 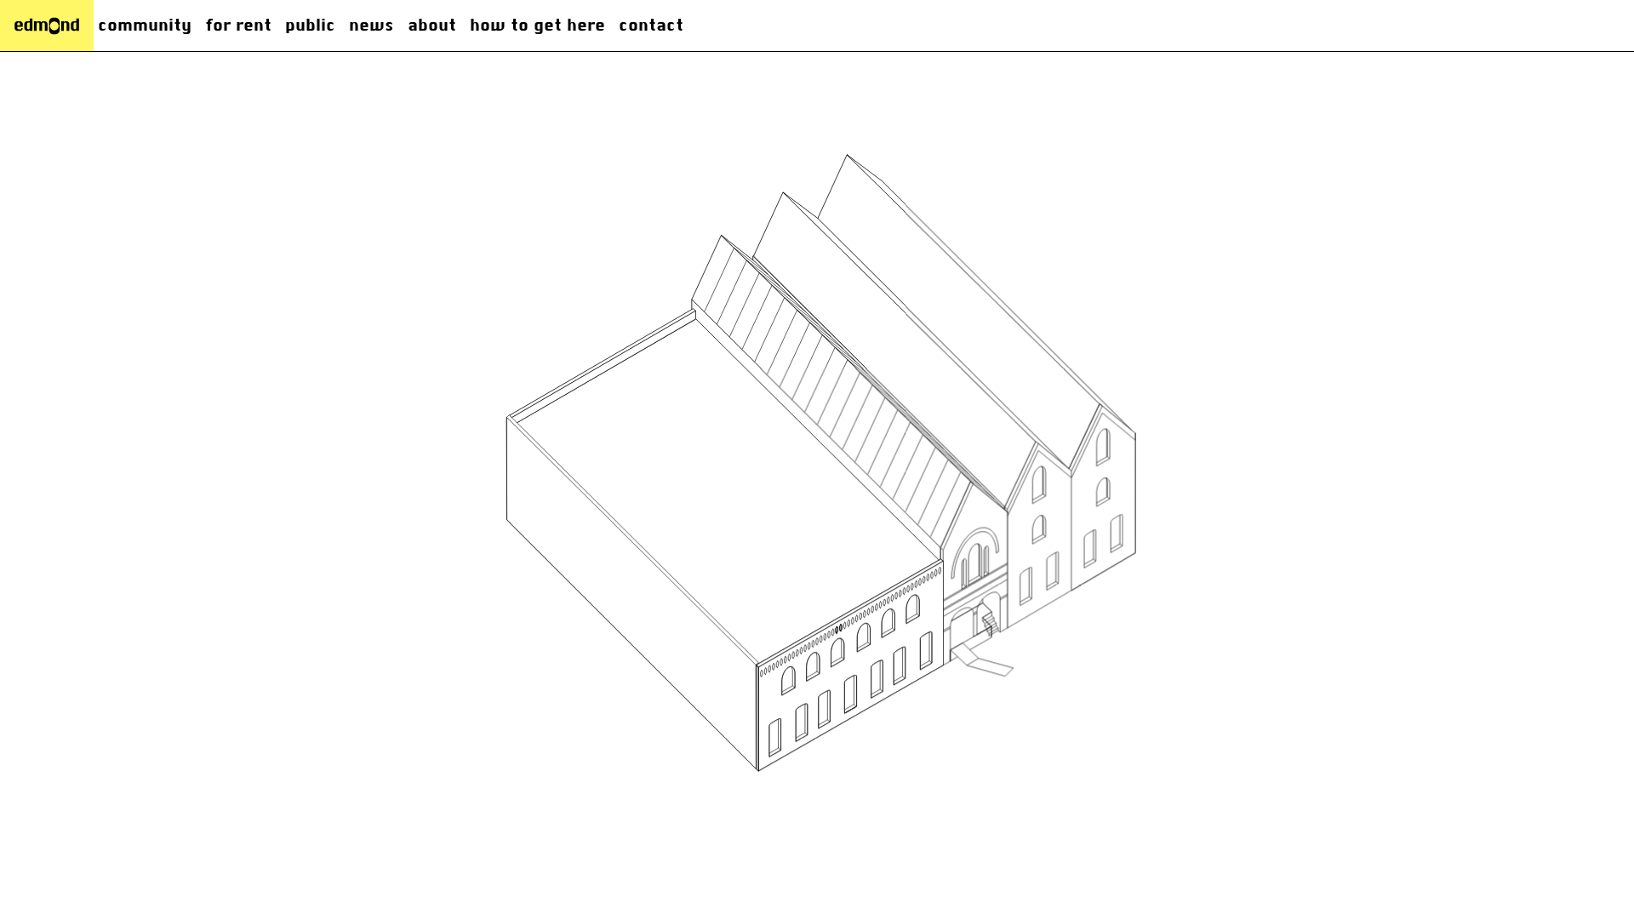 What do you see at coordinates (538, 26) in the screenshot?
I see `how to get here` at bounding box center [538, 26].